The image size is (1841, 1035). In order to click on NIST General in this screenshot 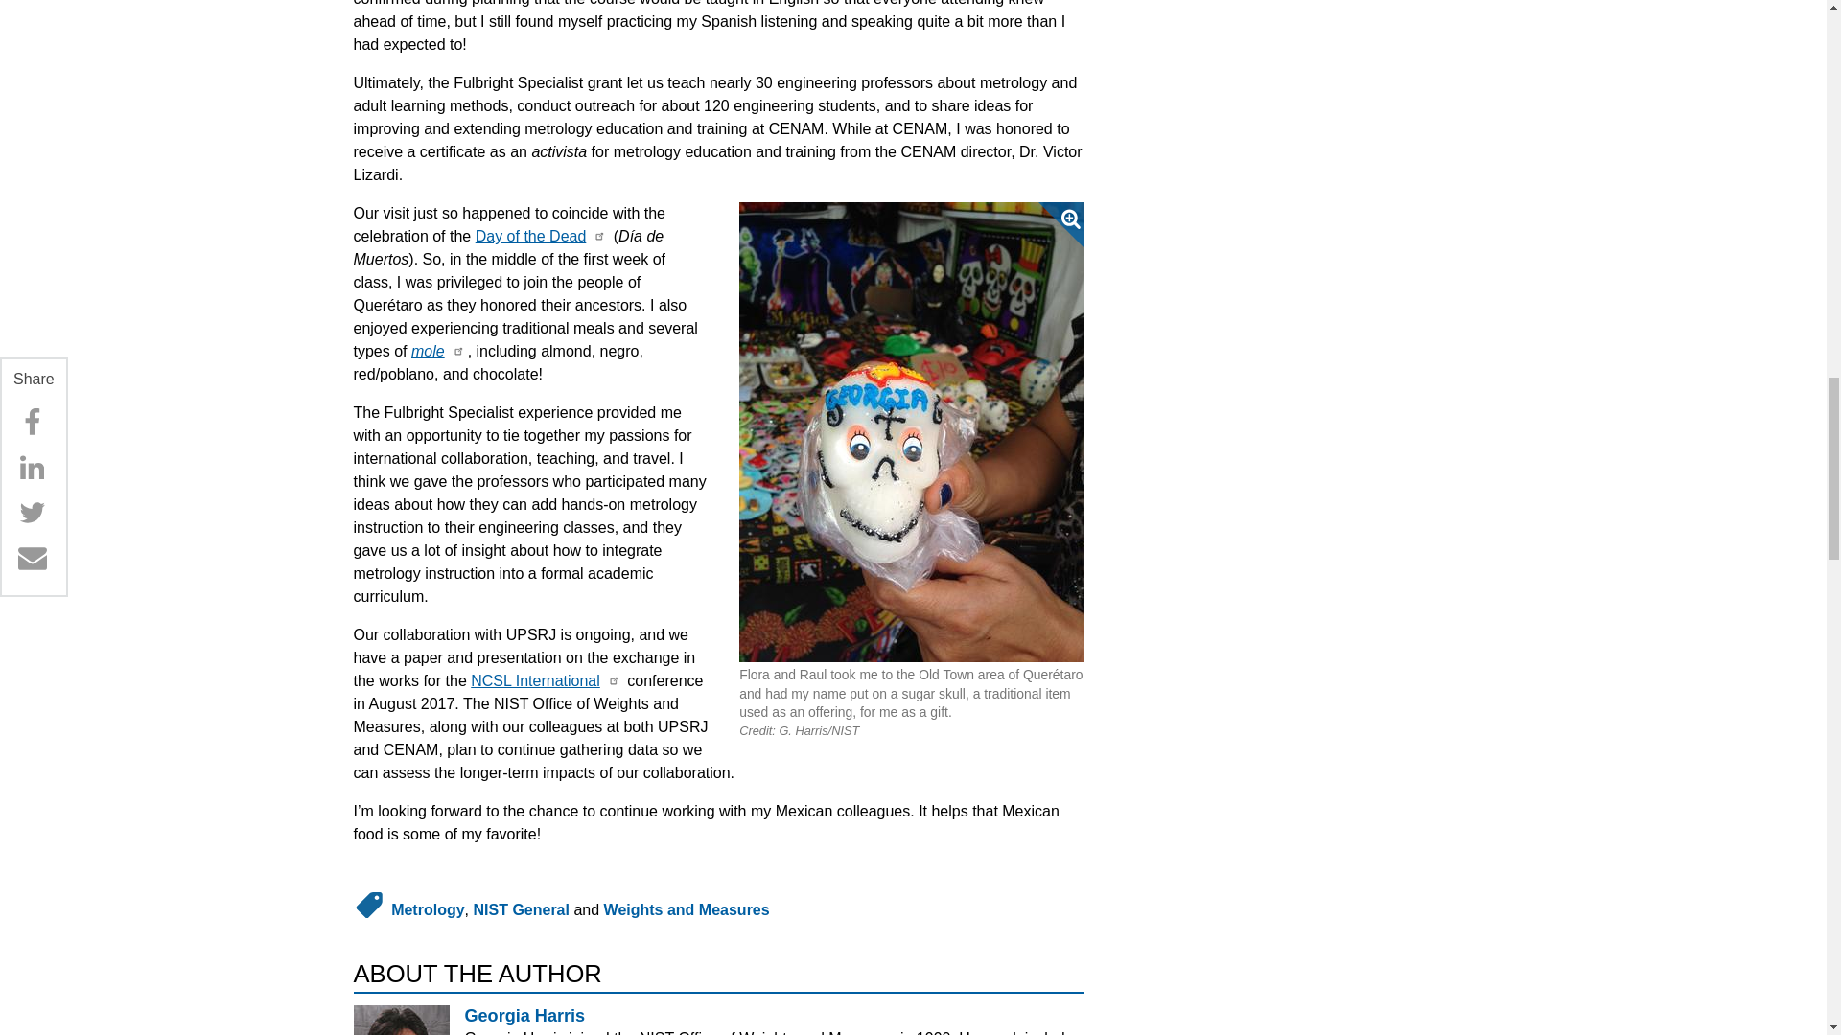, I will do `click(521, 908)`.